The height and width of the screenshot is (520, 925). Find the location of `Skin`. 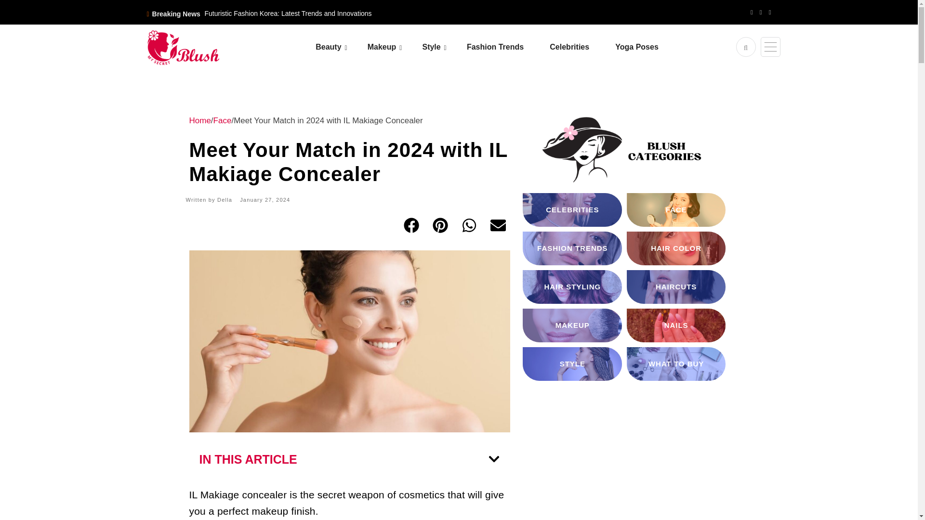

Skin is located at coordinates (375, 74).